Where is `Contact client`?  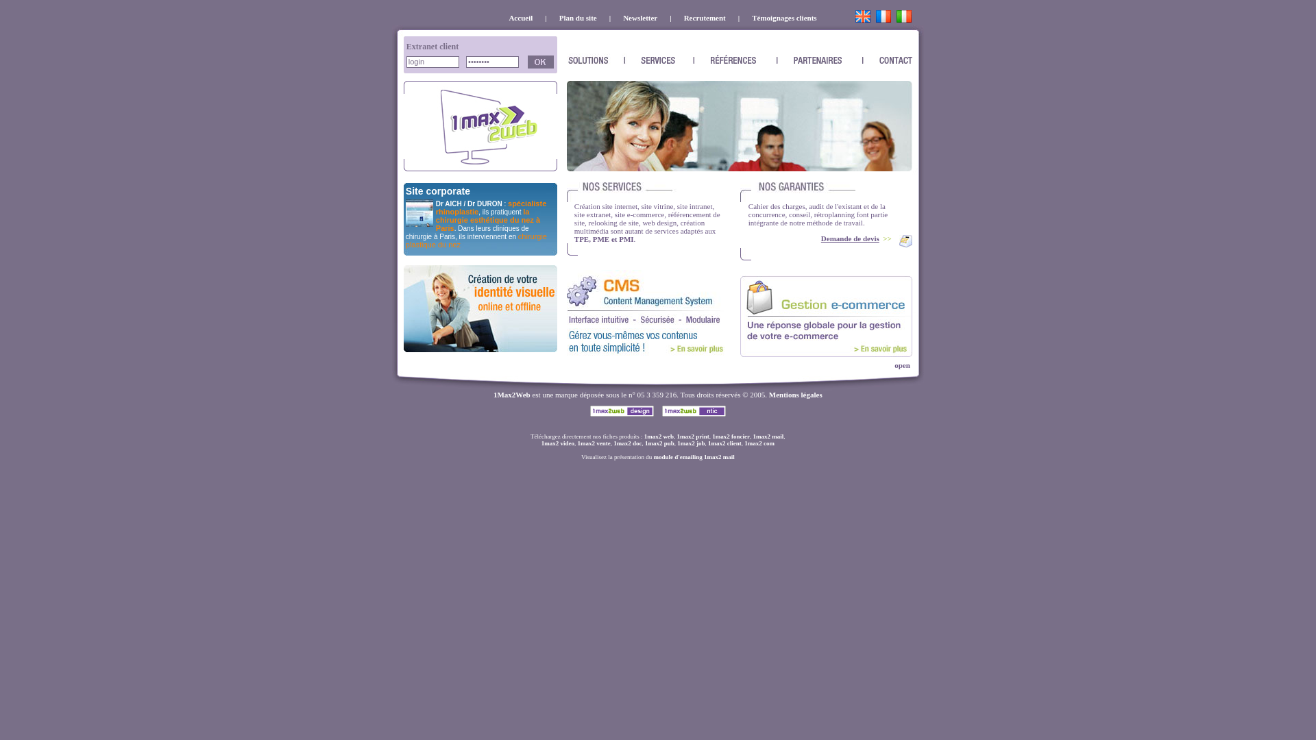 Contact client is located at coordinates (480, 308).